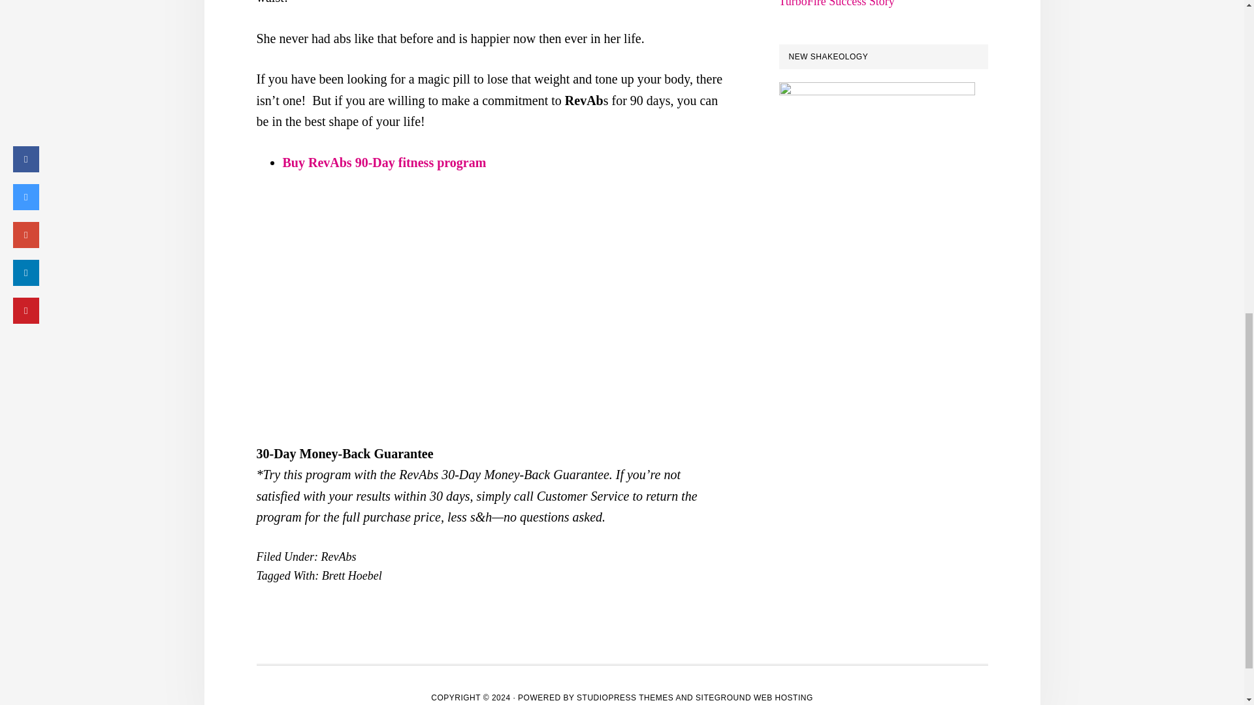 The height and width of the screenshot is (705, 1254). What do you see at coordinates (384, 162) in the screenshot?
I see `Buy RevAbs 90-Day fitness program` at bounding box center [384, 162].